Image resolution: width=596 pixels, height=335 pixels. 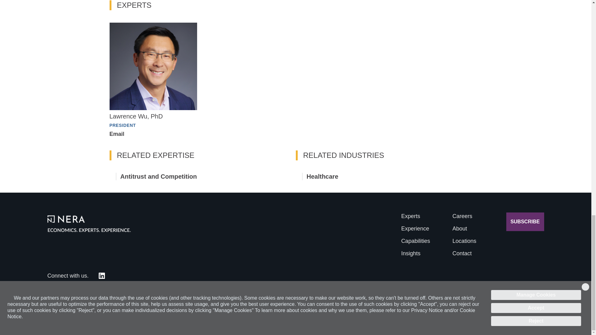 I want to click on Email, so click(x=116, y=134).